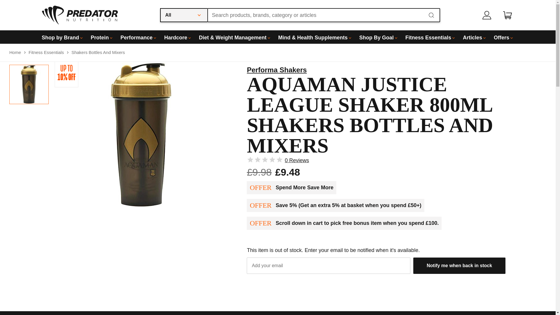 This screenshot has height=315, width=560. What do you see at coordinates (500, 37) in the screenshot?
I see `Offers` at bounding box center [500, 37].